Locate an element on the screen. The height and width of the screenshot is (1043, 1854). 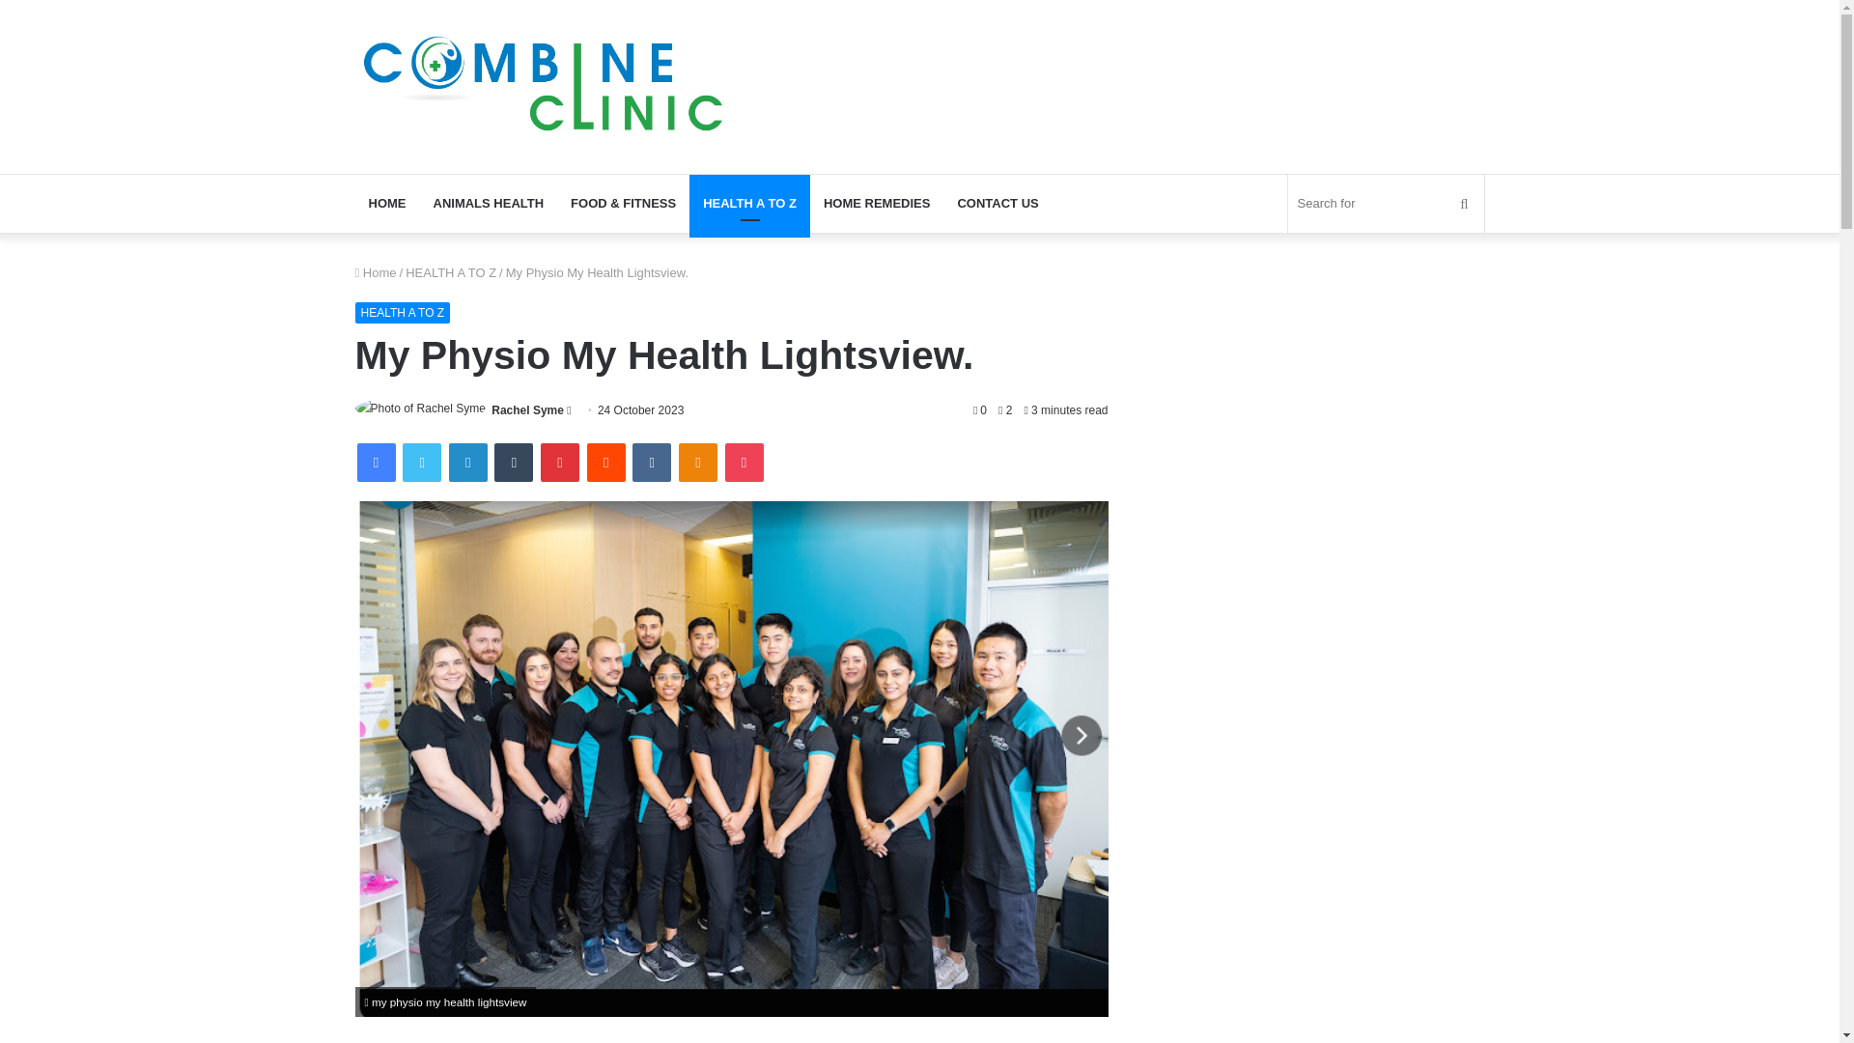
Pocket is located at coordinates (744, 462).